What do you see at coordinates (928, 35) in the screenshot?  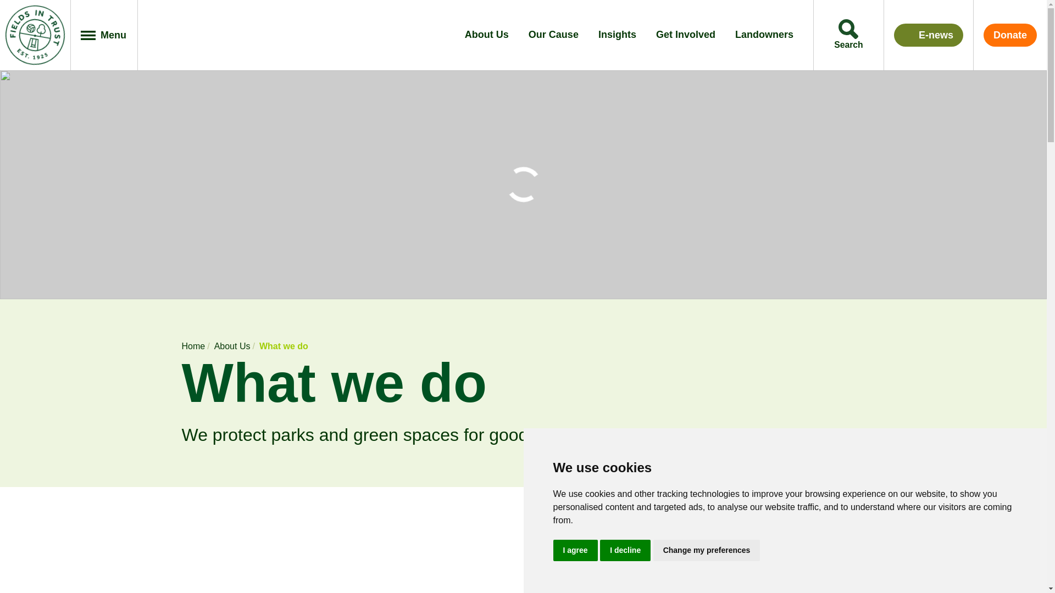 I see `E-news` at bounding box center [928, 35].